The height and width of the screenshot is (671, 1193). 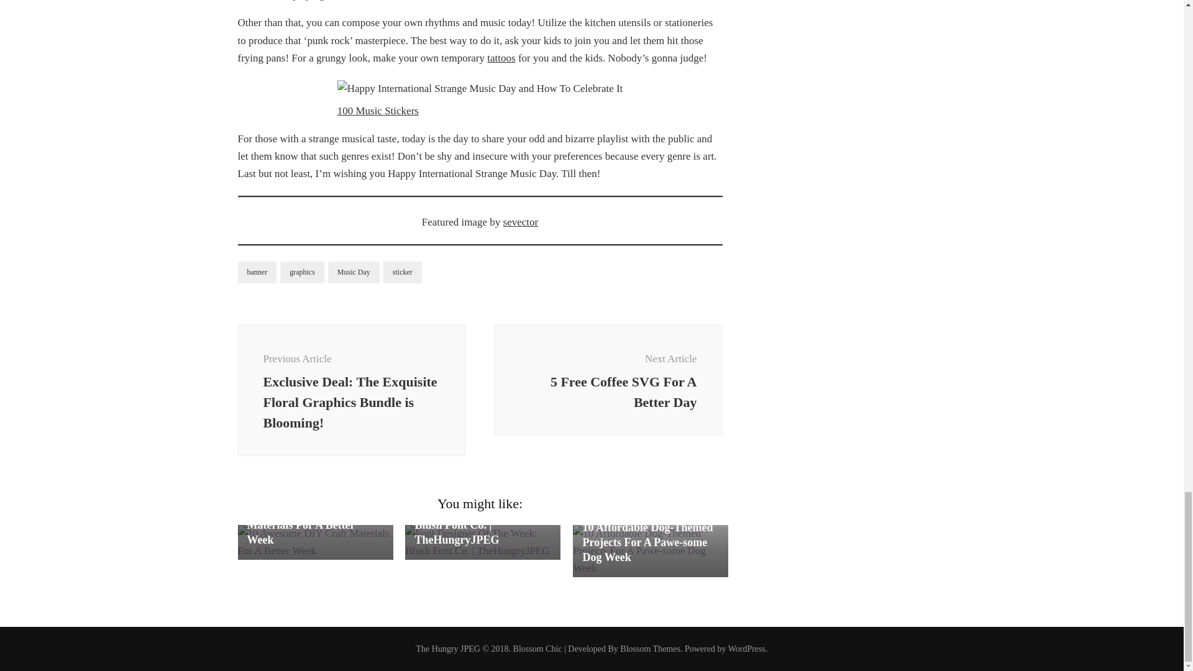 What do you see at coordinates (257, 272) in the screenshot?
I see `banner` at bounding box center [257, 272].